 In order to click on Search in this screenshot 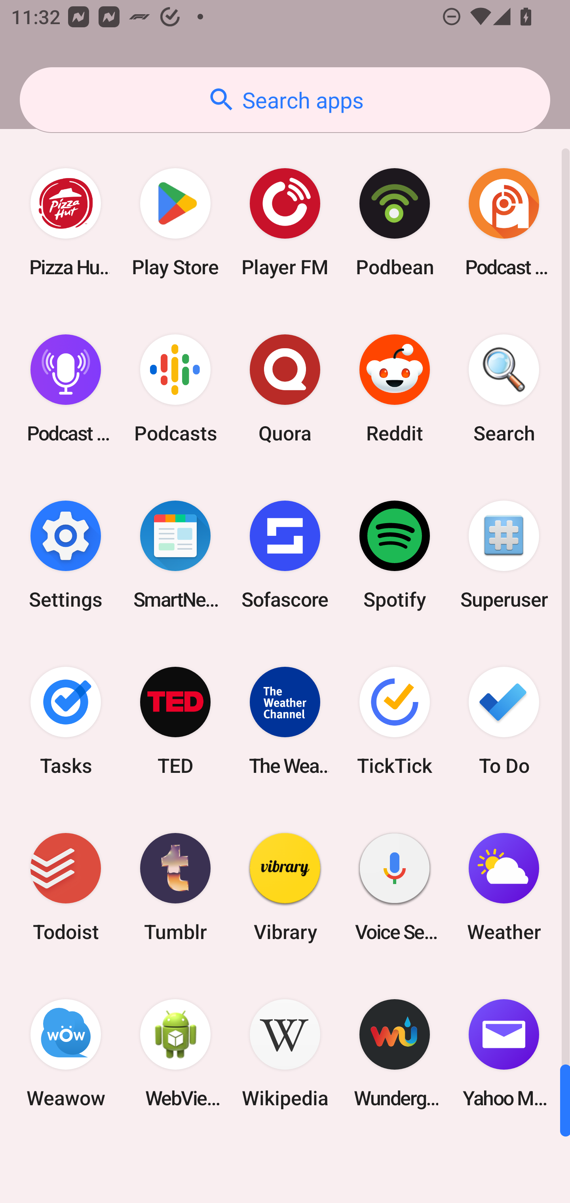, I will do `click(504, 389)`.